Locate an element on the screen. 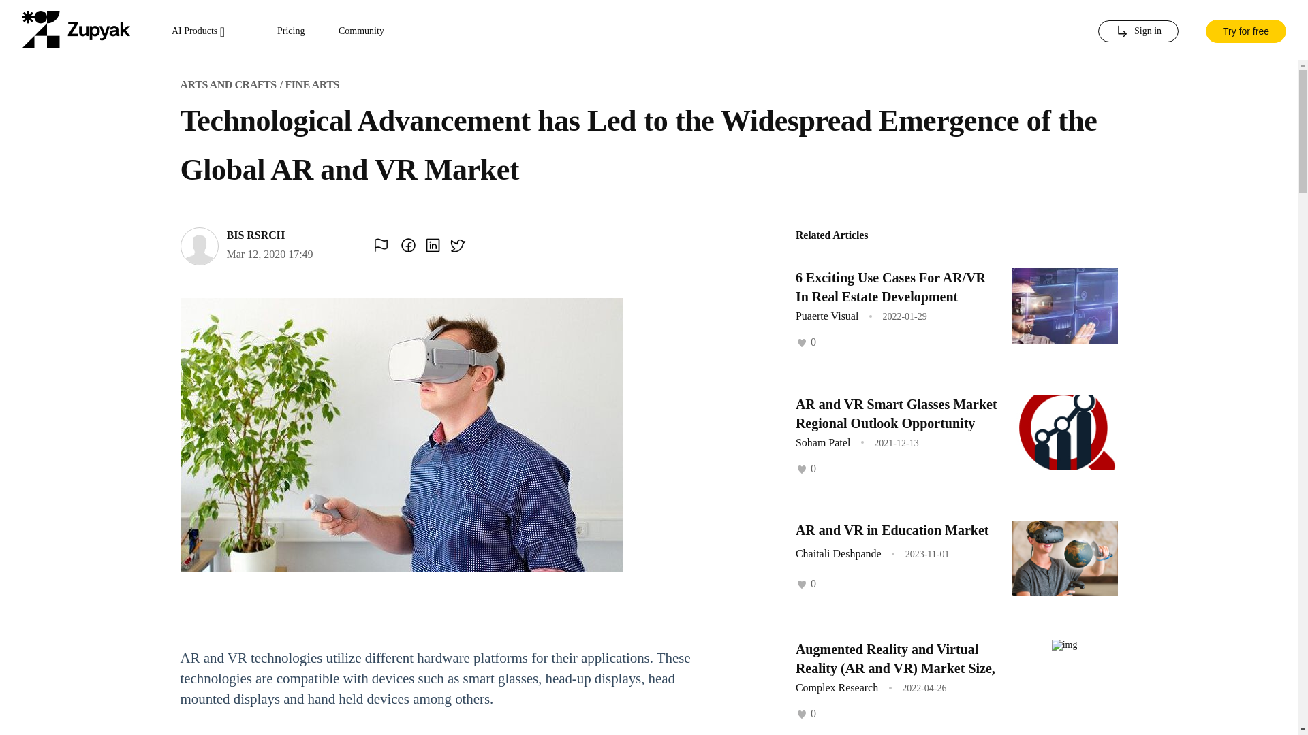  FINE ARTS is located at coordinates (312, 84).